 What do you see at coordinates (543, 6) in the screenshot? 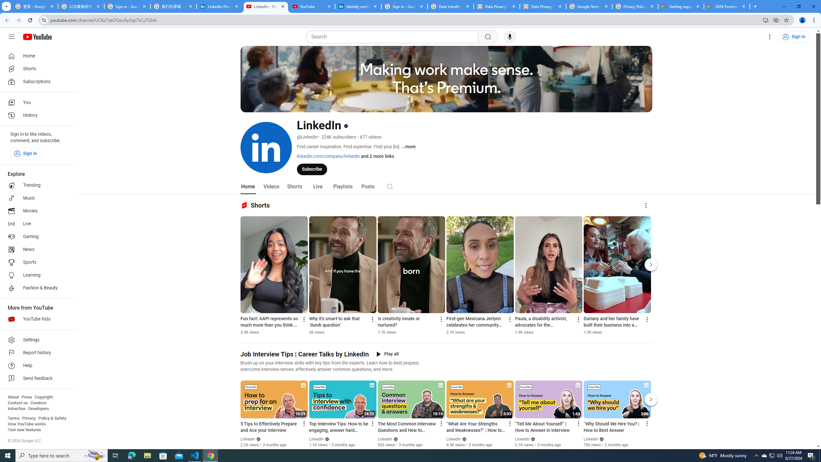
I see `Data Privacy Framework` at bounding box center [543, 6].